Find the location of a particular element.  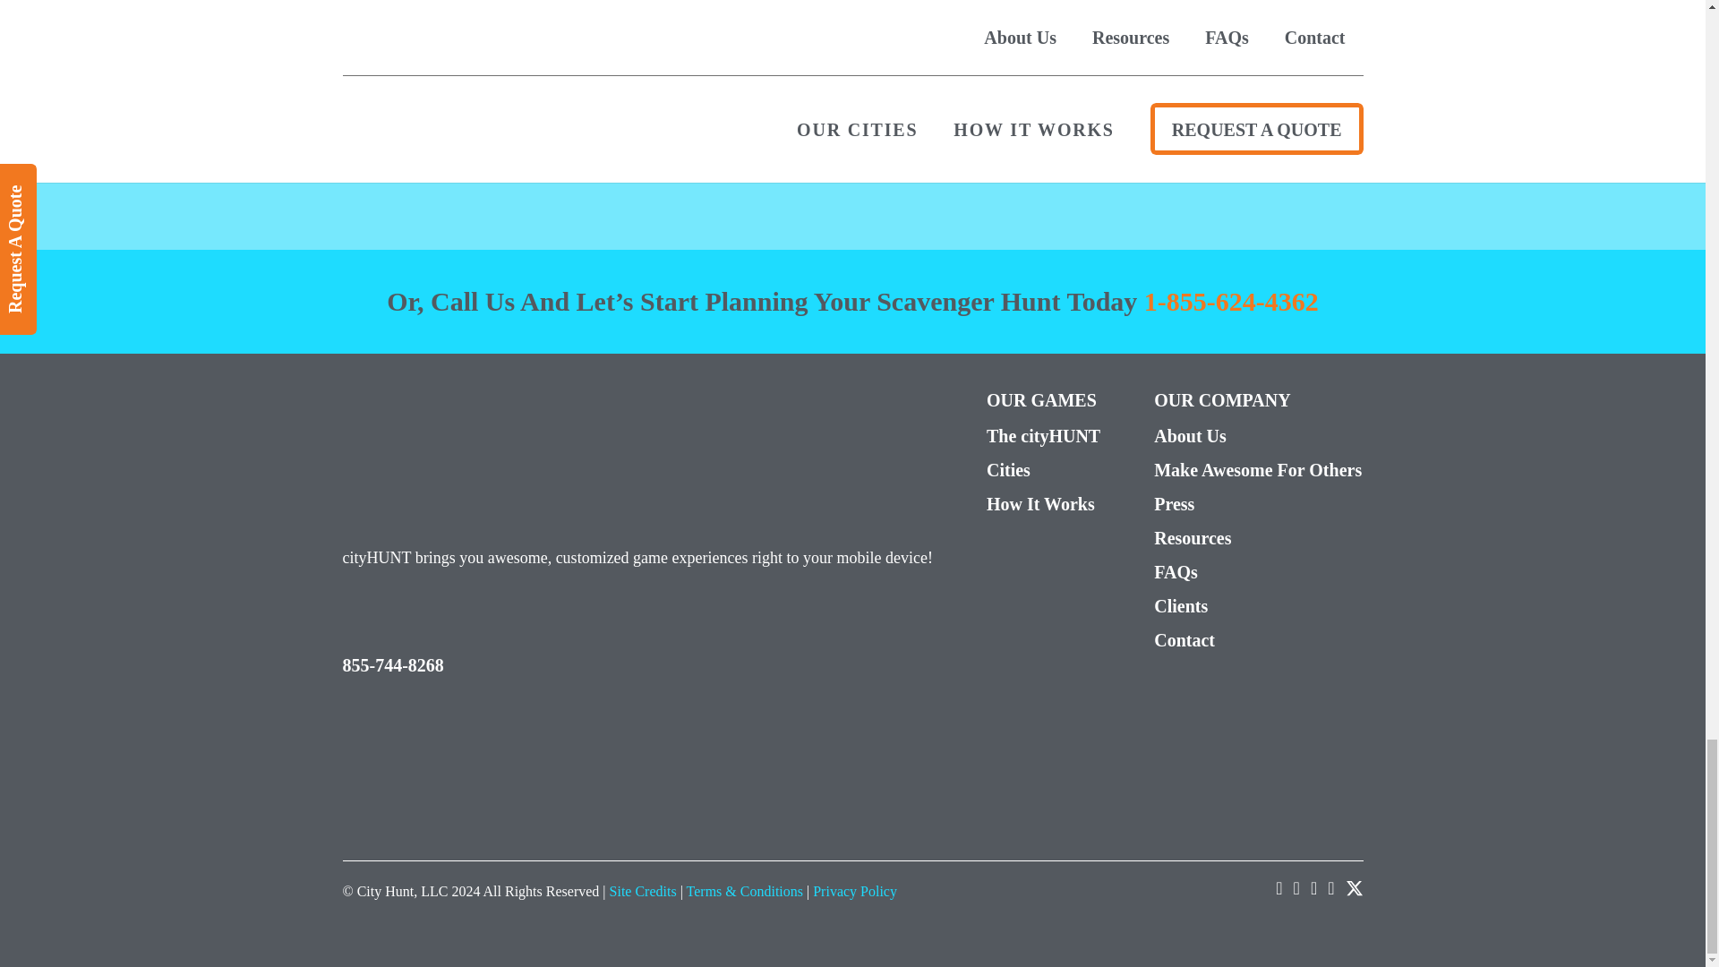

Make Awesome For Others is located at coordinates (1257, 469).